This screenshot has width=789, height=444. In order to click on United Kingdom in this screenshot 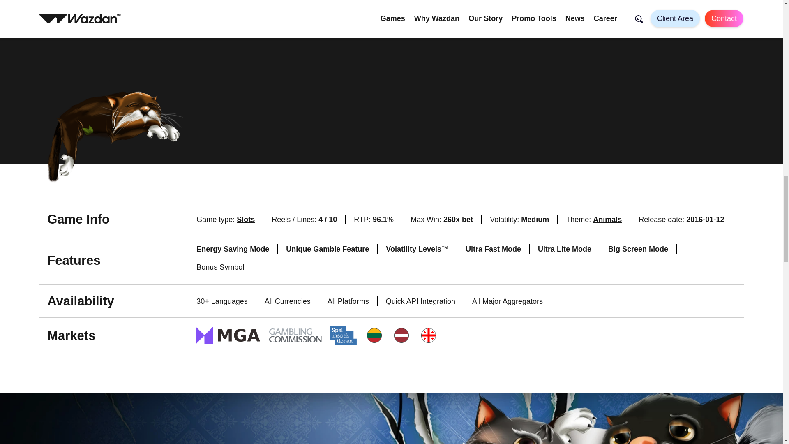, I will do `click(295, 335)`.